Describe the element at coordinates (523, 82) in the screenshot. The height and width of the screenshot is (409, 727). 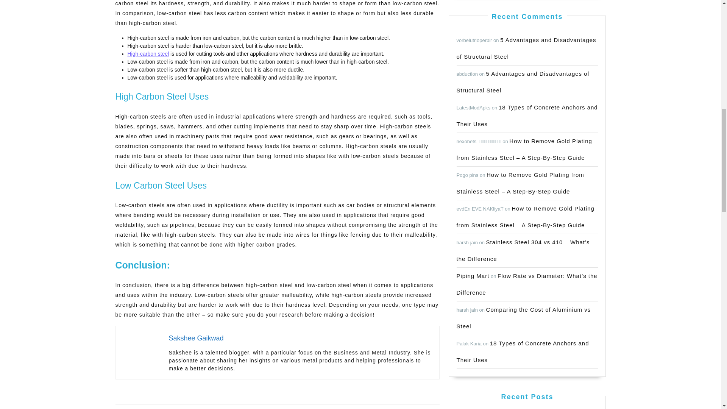
I see `Piping Mart` at that location.